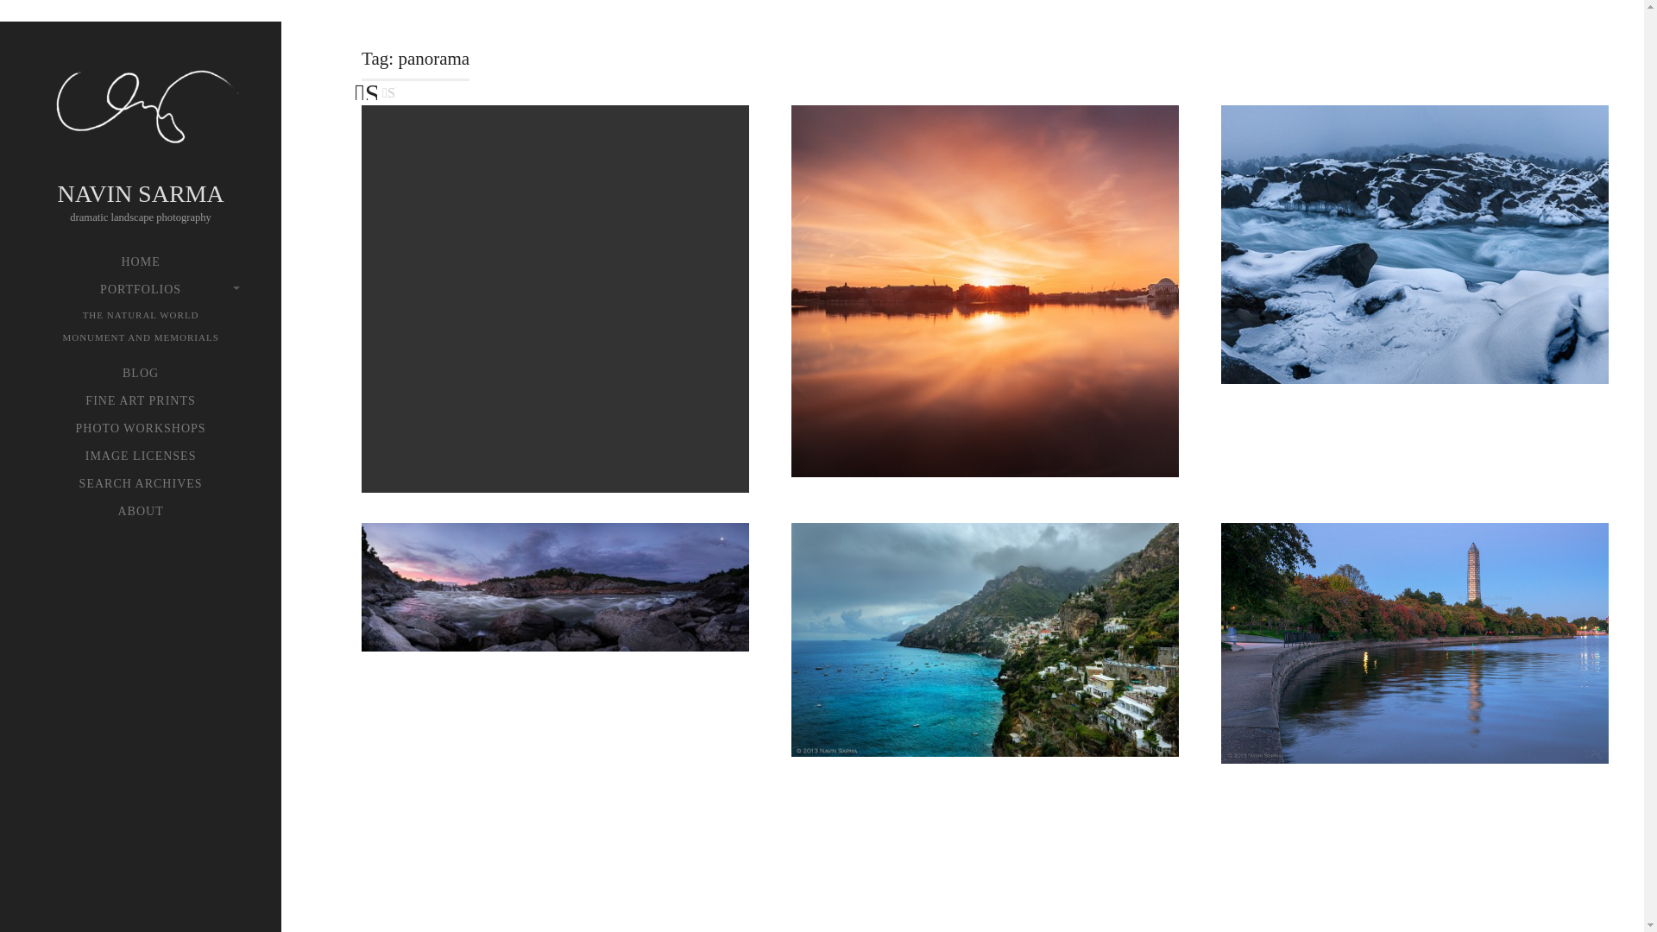  What do you see at coordinates (141, 314) in the screenshot?
I see `THE NATURAL WORLD` at bounding box center [141, 314].